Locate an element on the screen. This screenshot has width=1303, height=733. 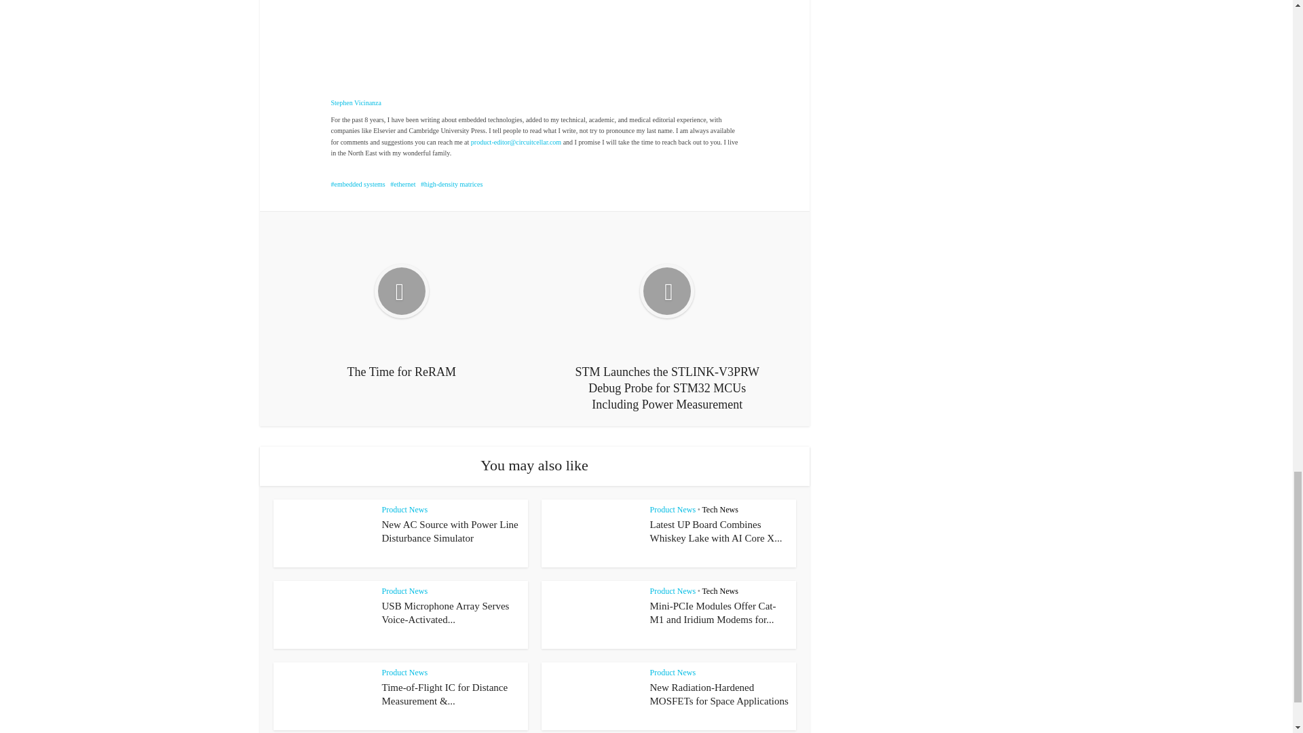
USB Microphone Array Serves Voice-Activated Applications is located at coordinates (445, 612).